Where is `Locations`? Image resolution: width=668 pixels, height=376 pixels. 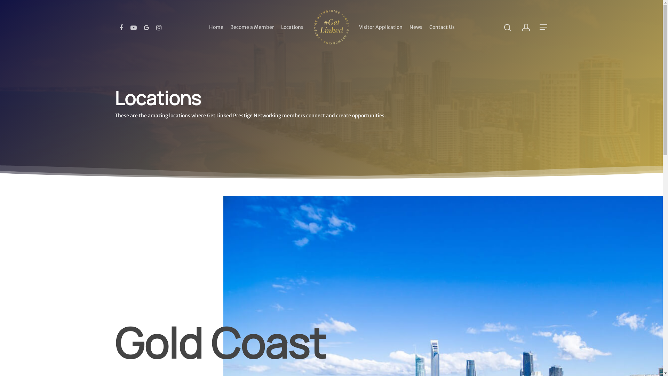 Locations is located at coordinates (292, 27).